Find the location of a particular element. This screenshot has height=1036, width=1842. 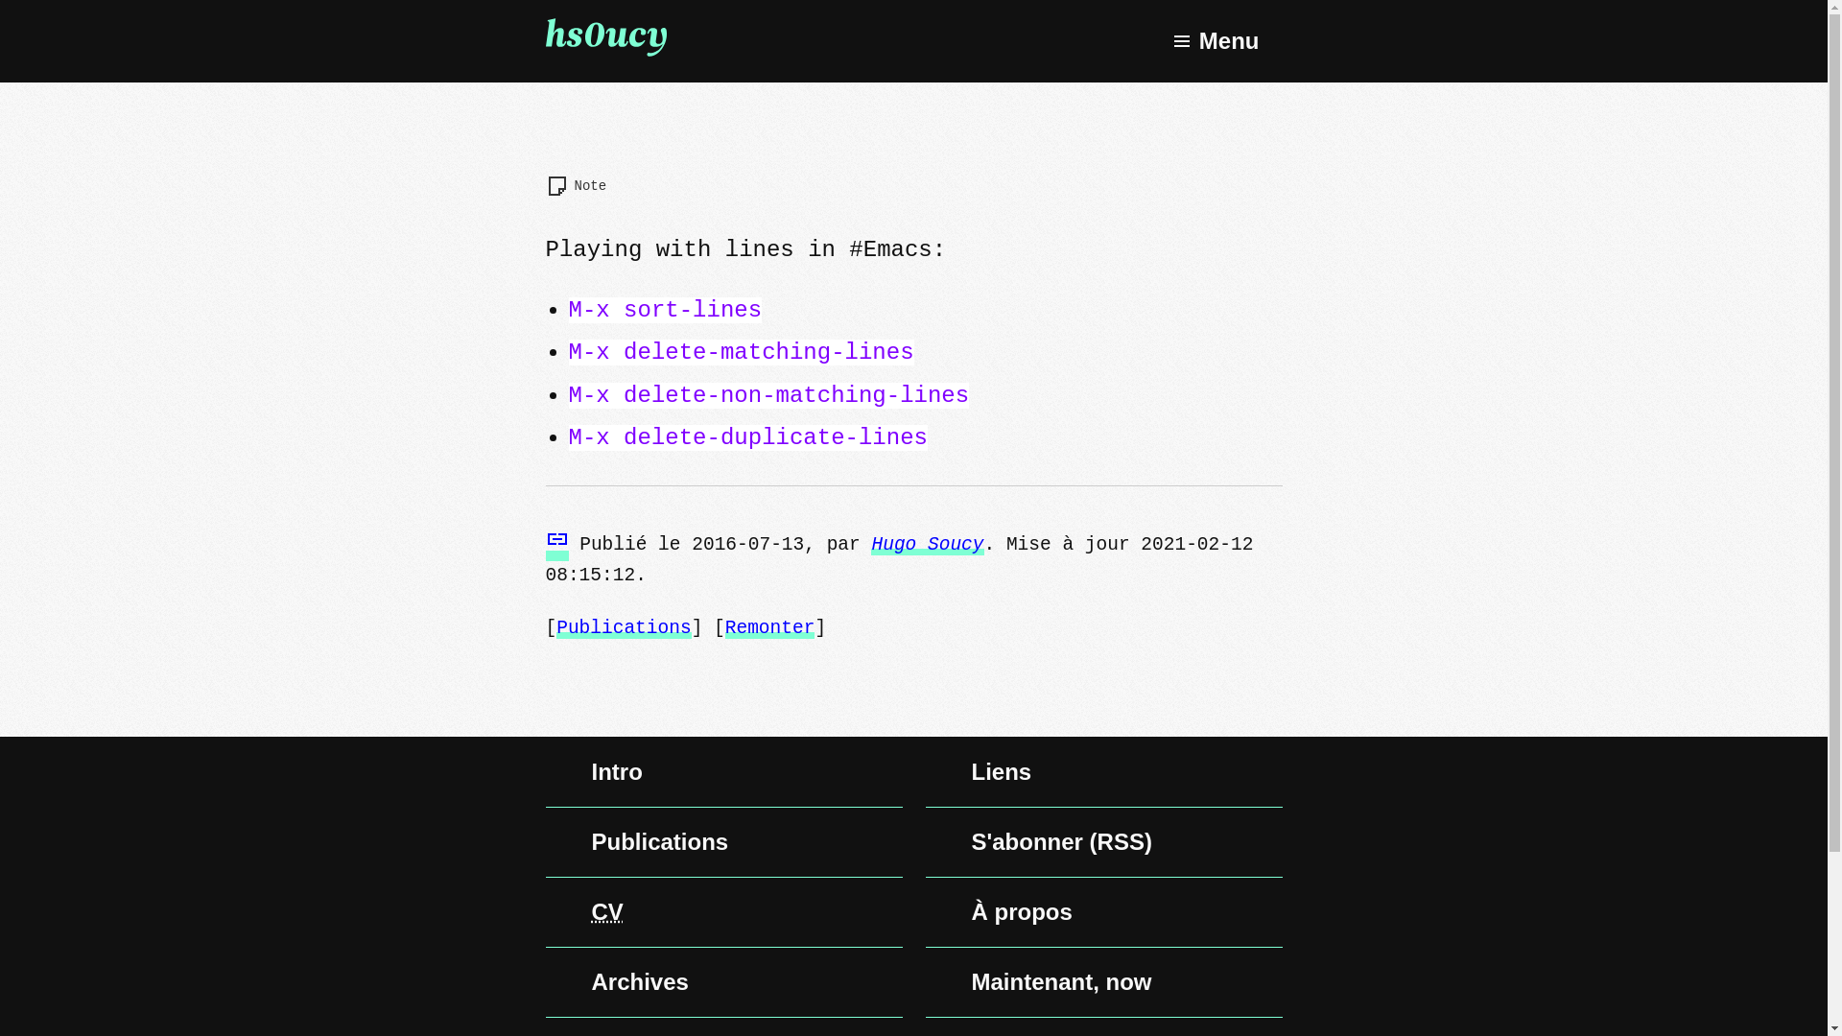

Publications is located at coordinates (624, 628).